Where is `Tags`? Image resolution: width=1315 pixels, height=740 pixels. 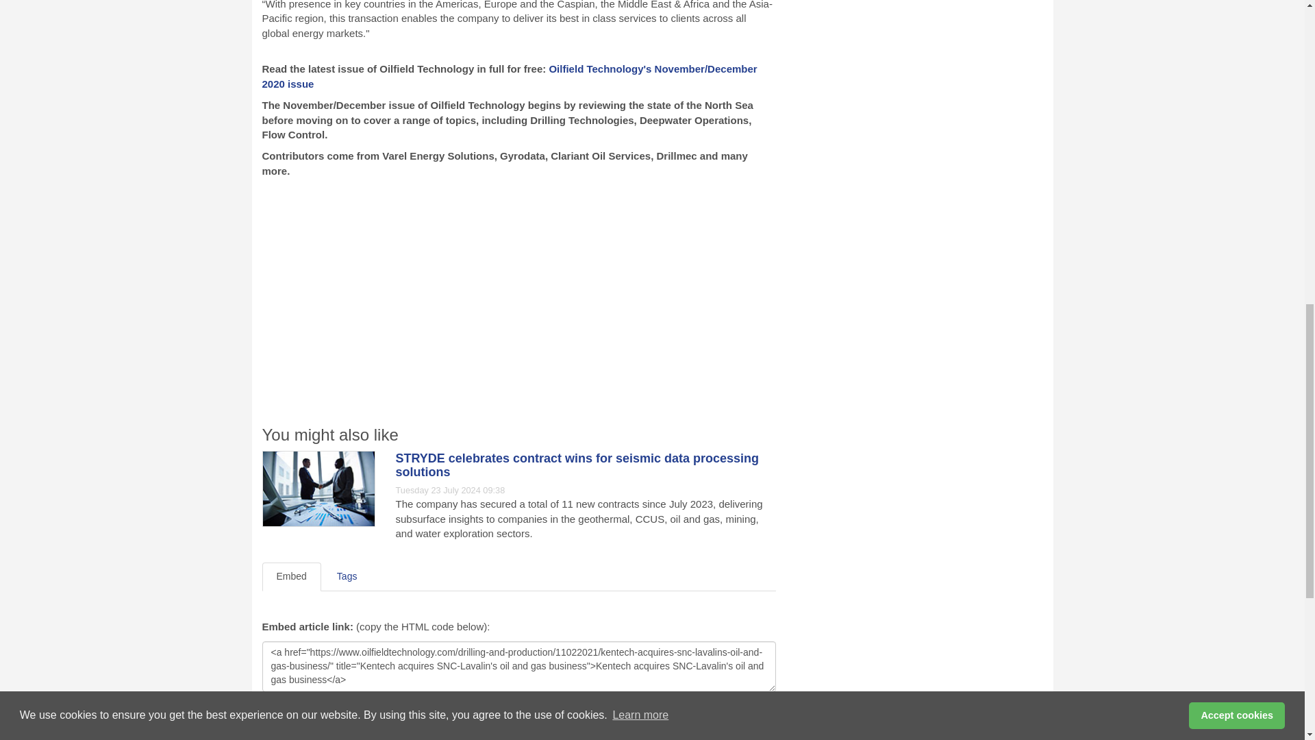 Tags is located at coordinates (347, 576).